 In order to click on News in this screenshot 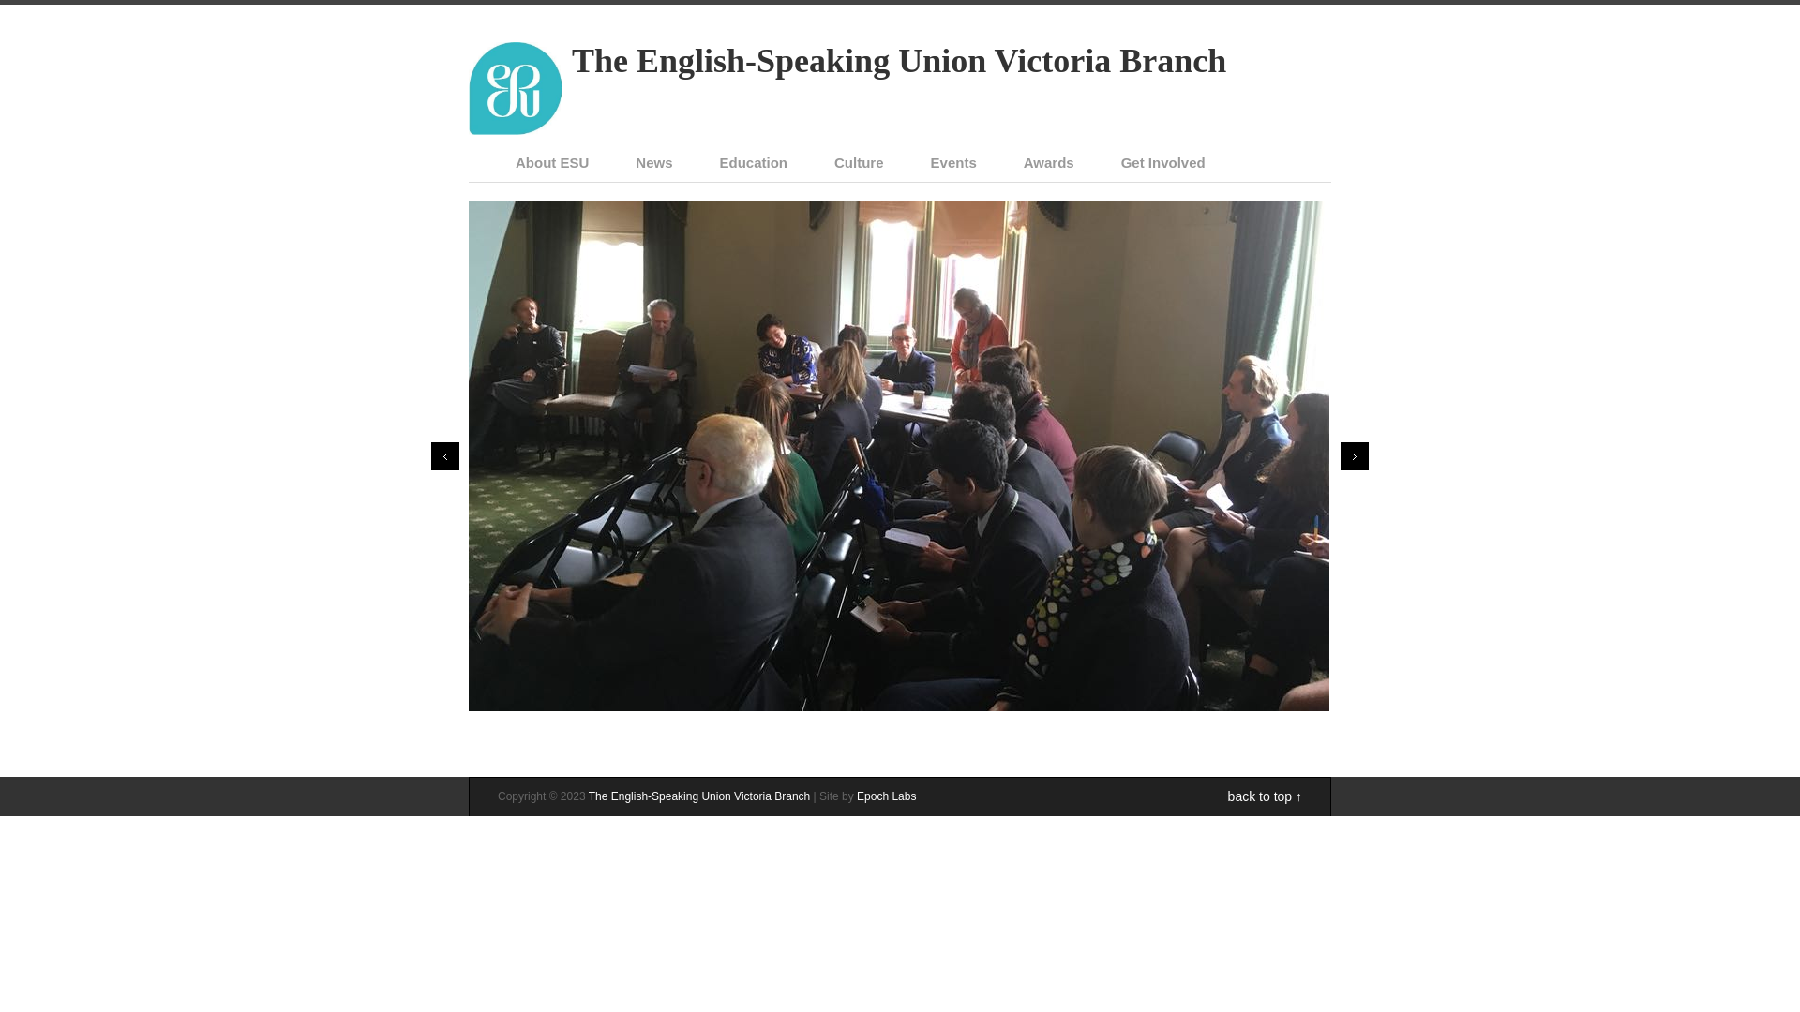, I will do `click(654, 163)`.